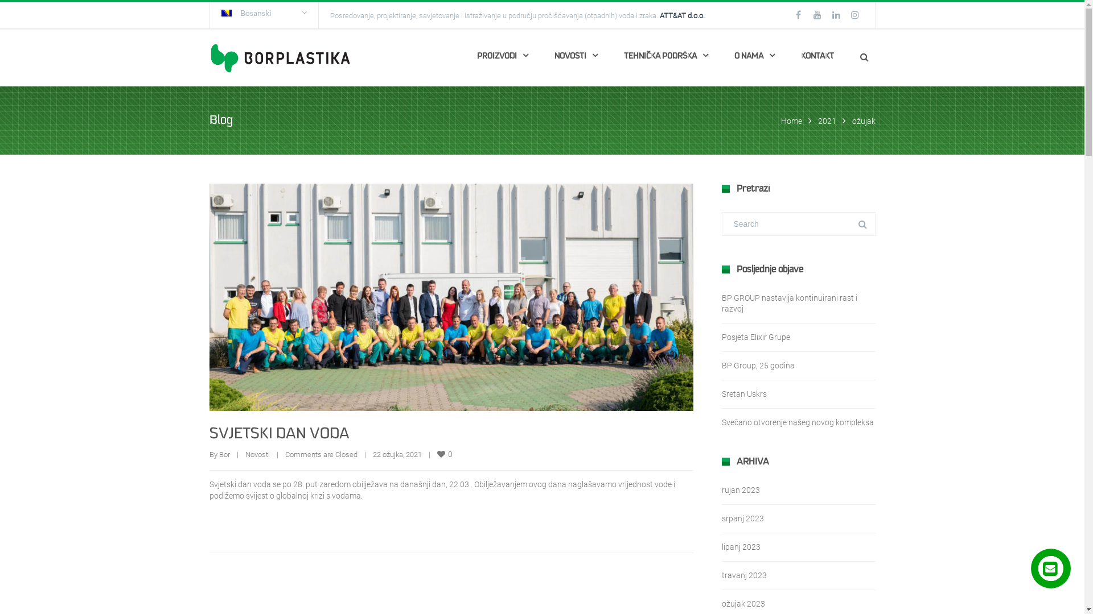  Describe the element at coordinates (741, 547) in the screenshot. I see `lipanj 2023` at that location.